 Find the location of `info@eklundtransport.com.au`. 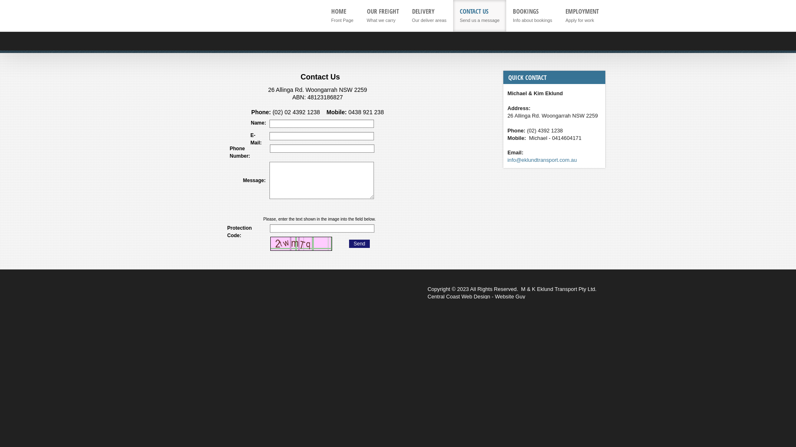

info@eklundtransport.com.au is located at coordinates (542, 160).